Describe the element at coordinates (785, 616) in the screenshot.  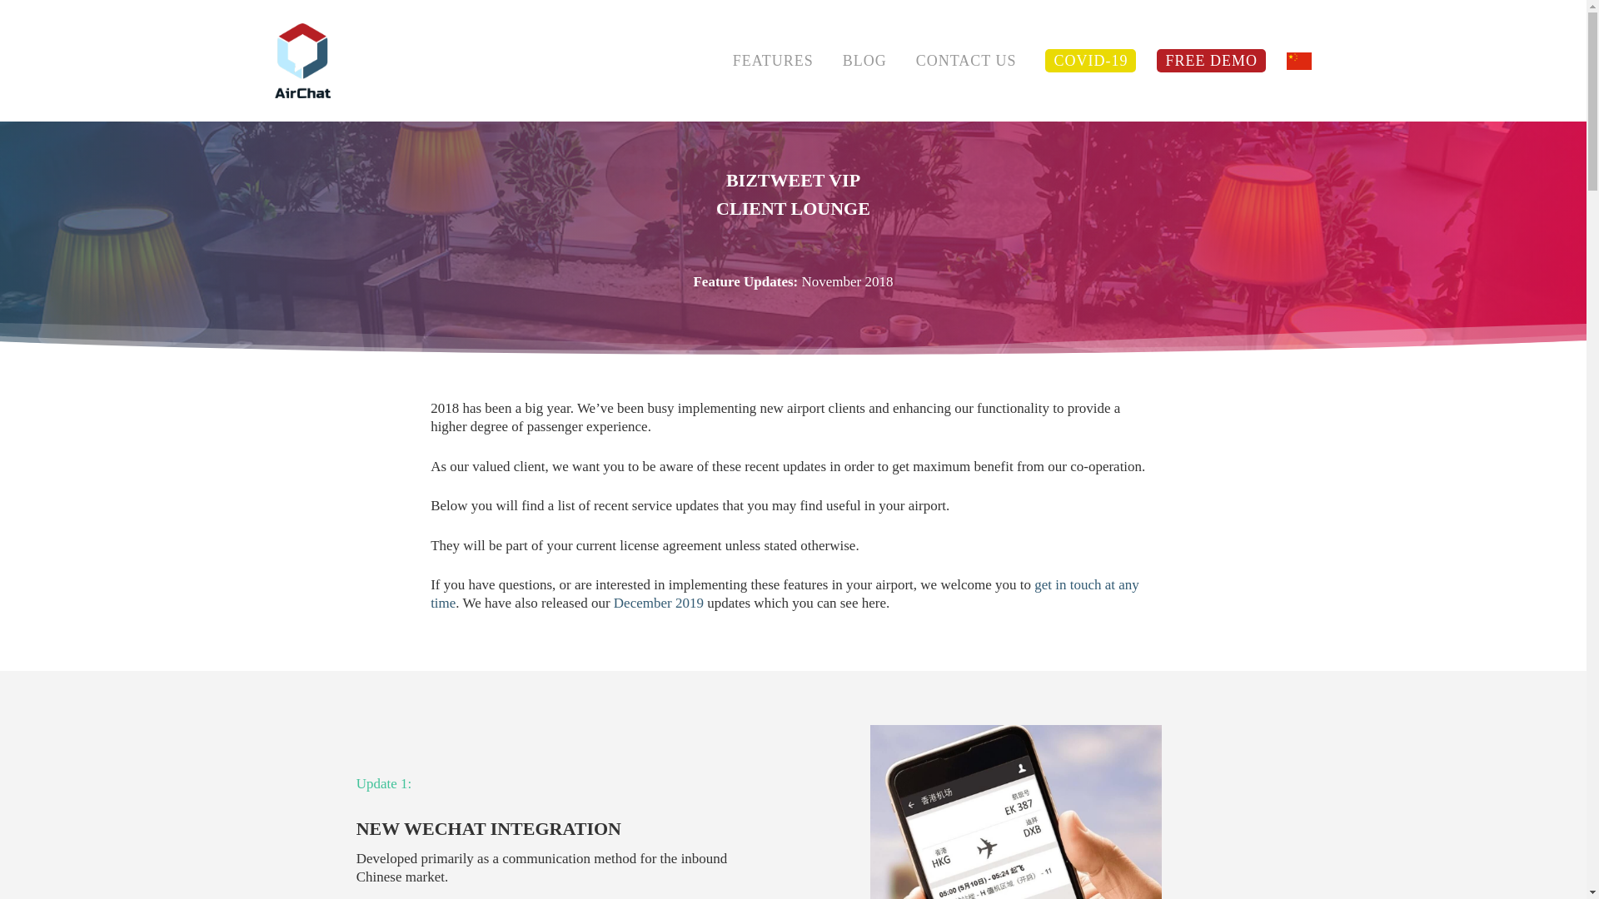
I see `get in touch at any time` at that location.